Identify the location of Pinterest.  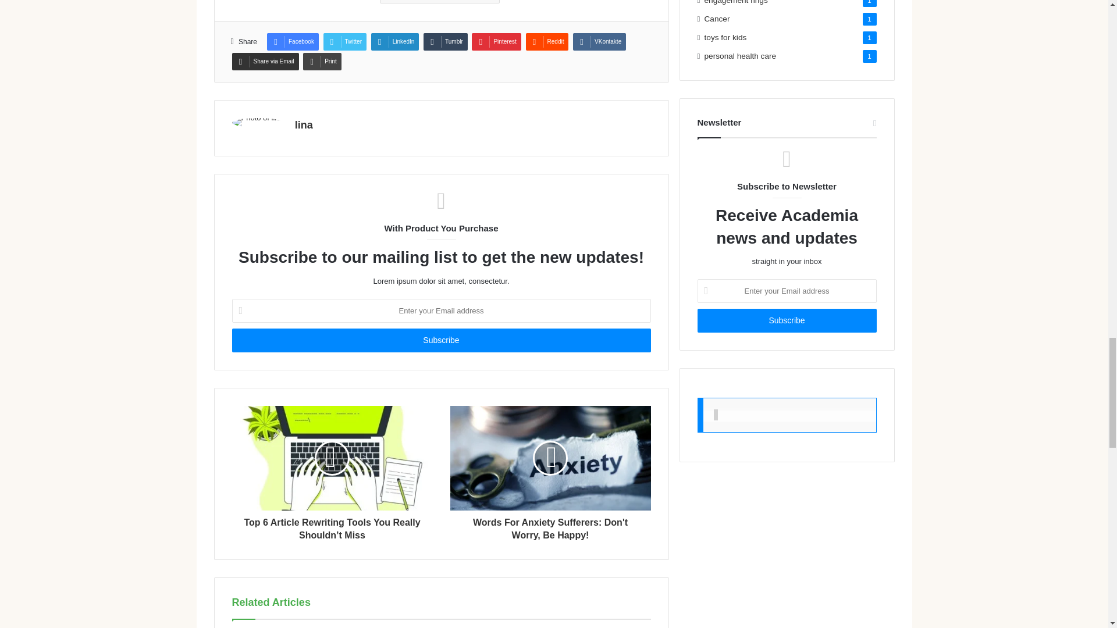
(496, 42).